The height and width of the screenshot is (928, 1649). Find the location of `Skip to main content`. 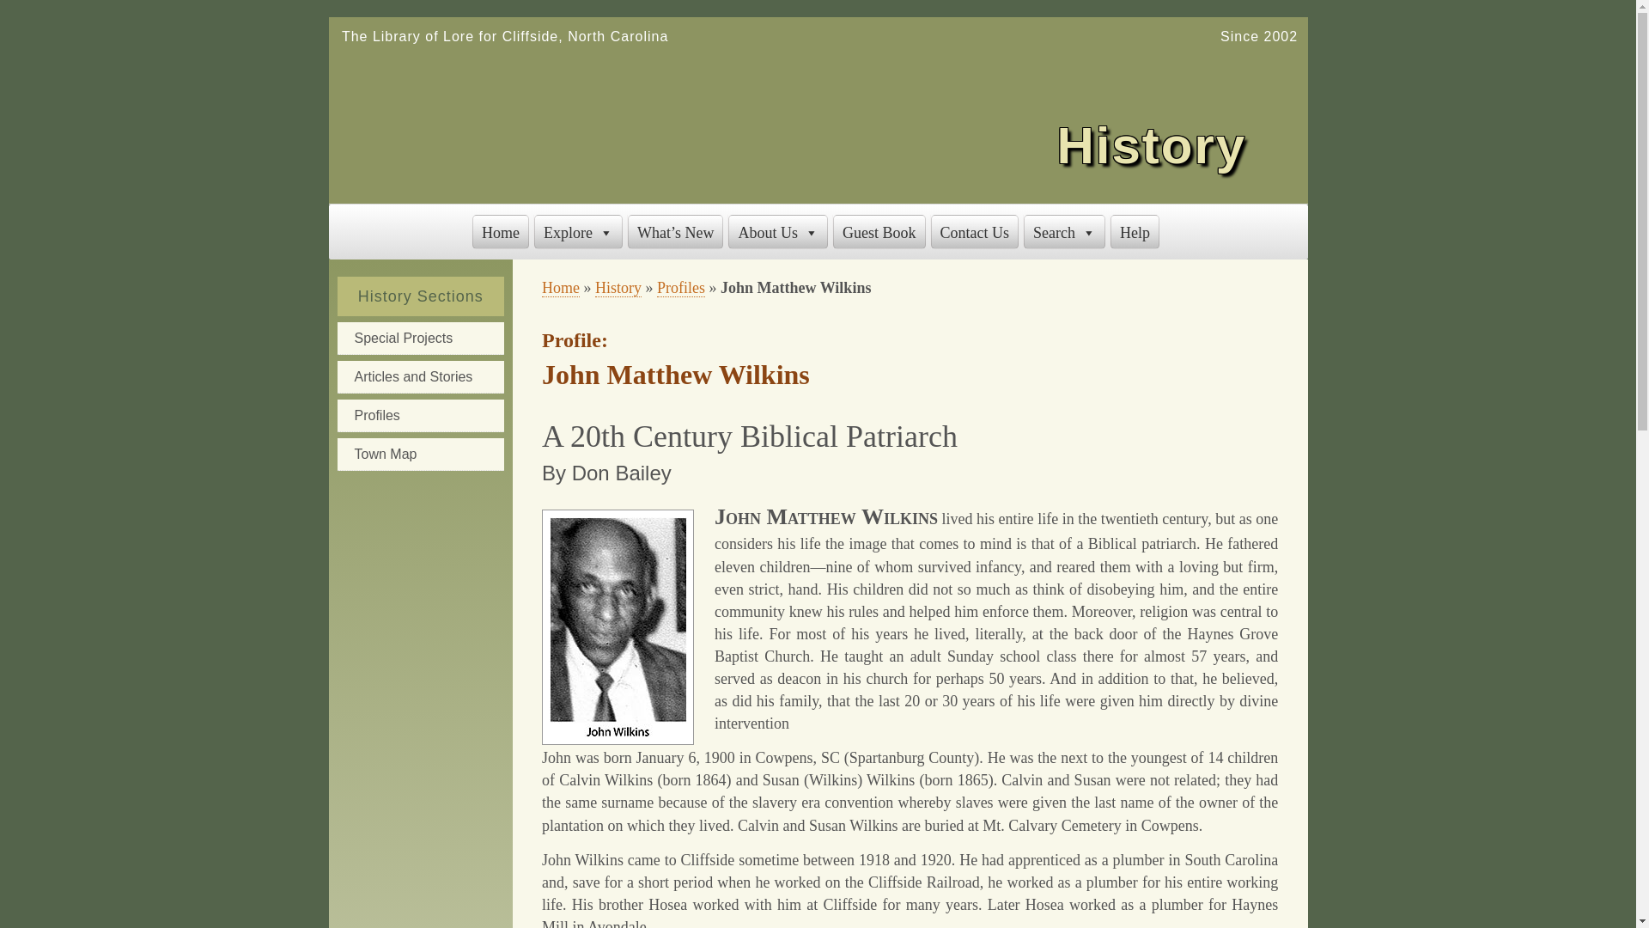

Skip to main content is located at coordinates (72, 19).